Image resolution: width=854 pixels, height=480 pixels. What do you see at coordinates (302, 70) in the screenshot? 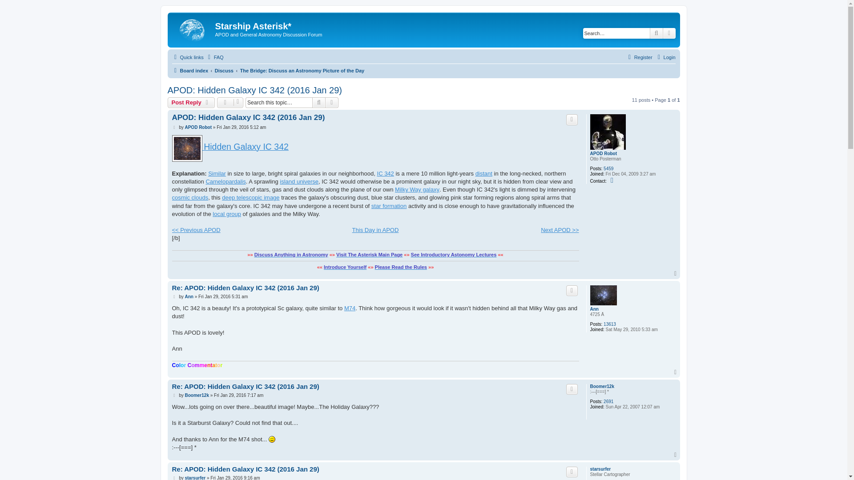
I see `The Bridge: Discuss an Astronomy Picture of the Day` at bounding box center [302, 70].